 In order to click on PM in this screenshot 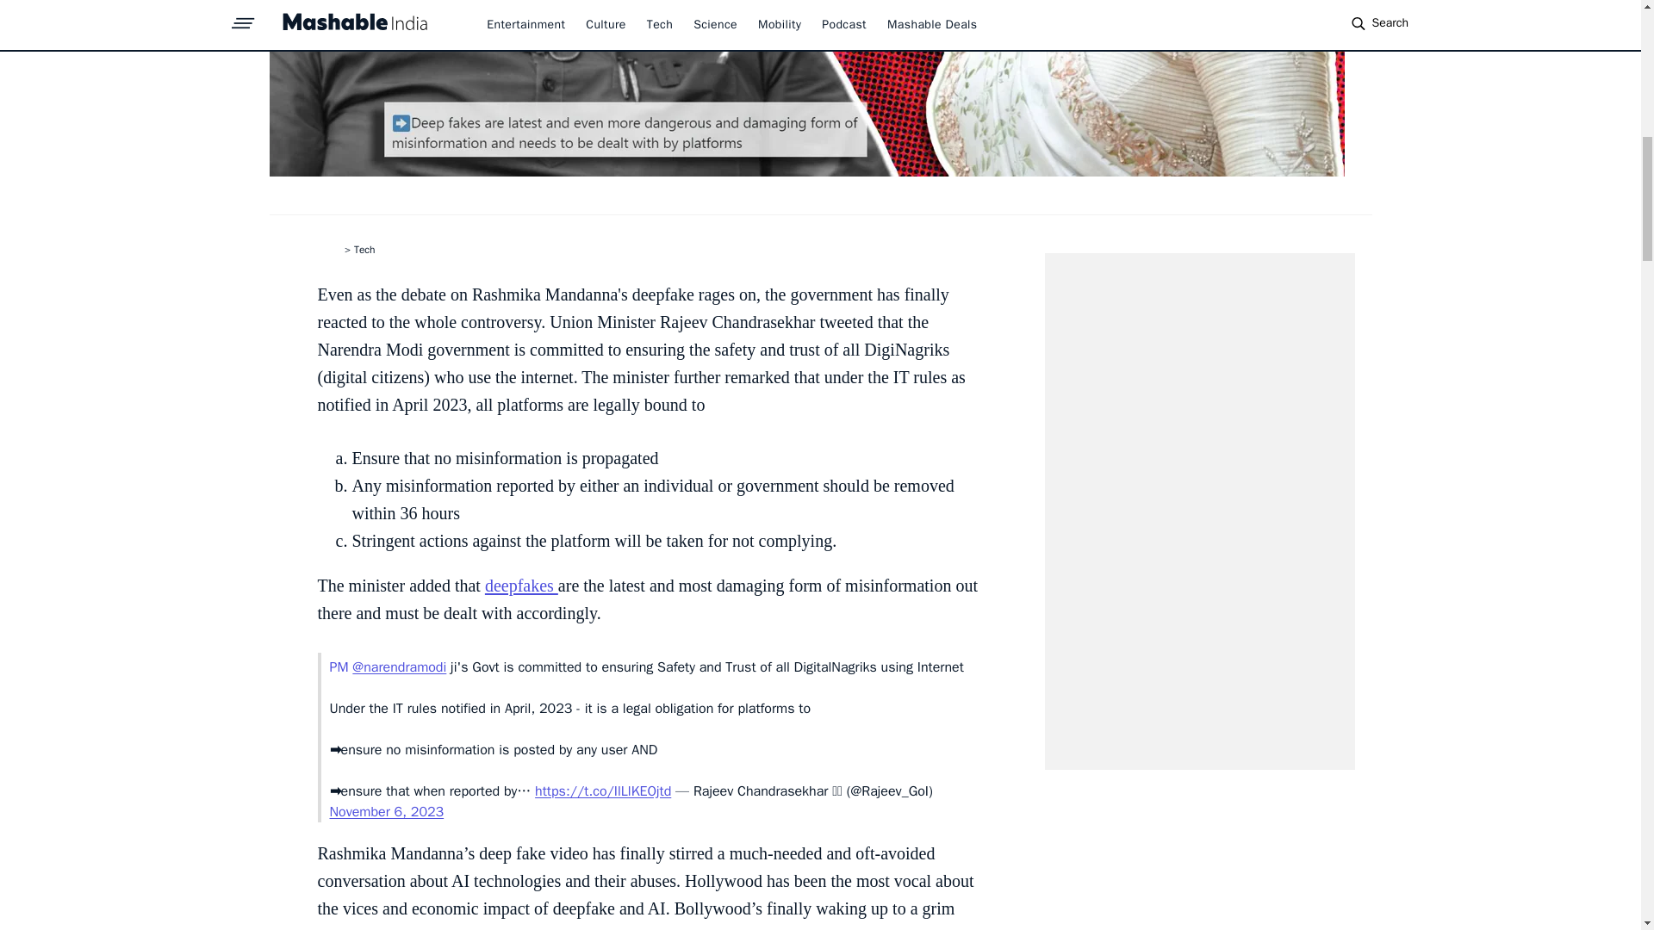, I will do `click(340, 666)`.